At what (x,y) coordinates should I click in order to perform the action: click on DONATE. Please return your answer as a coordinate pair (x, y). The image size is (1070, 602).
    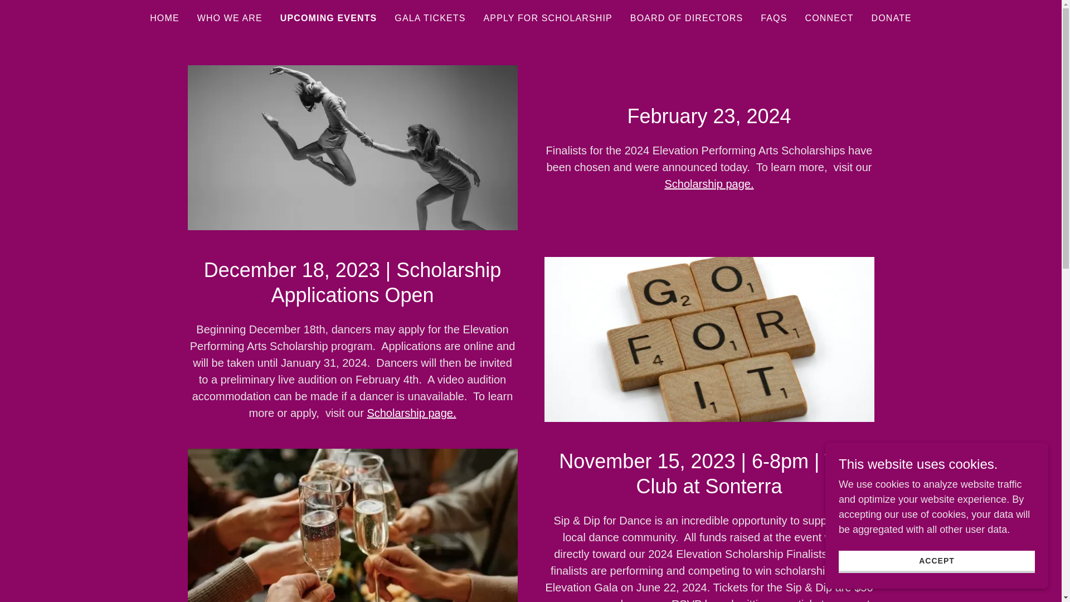
    Looking at the image, I should click on (891, 18).